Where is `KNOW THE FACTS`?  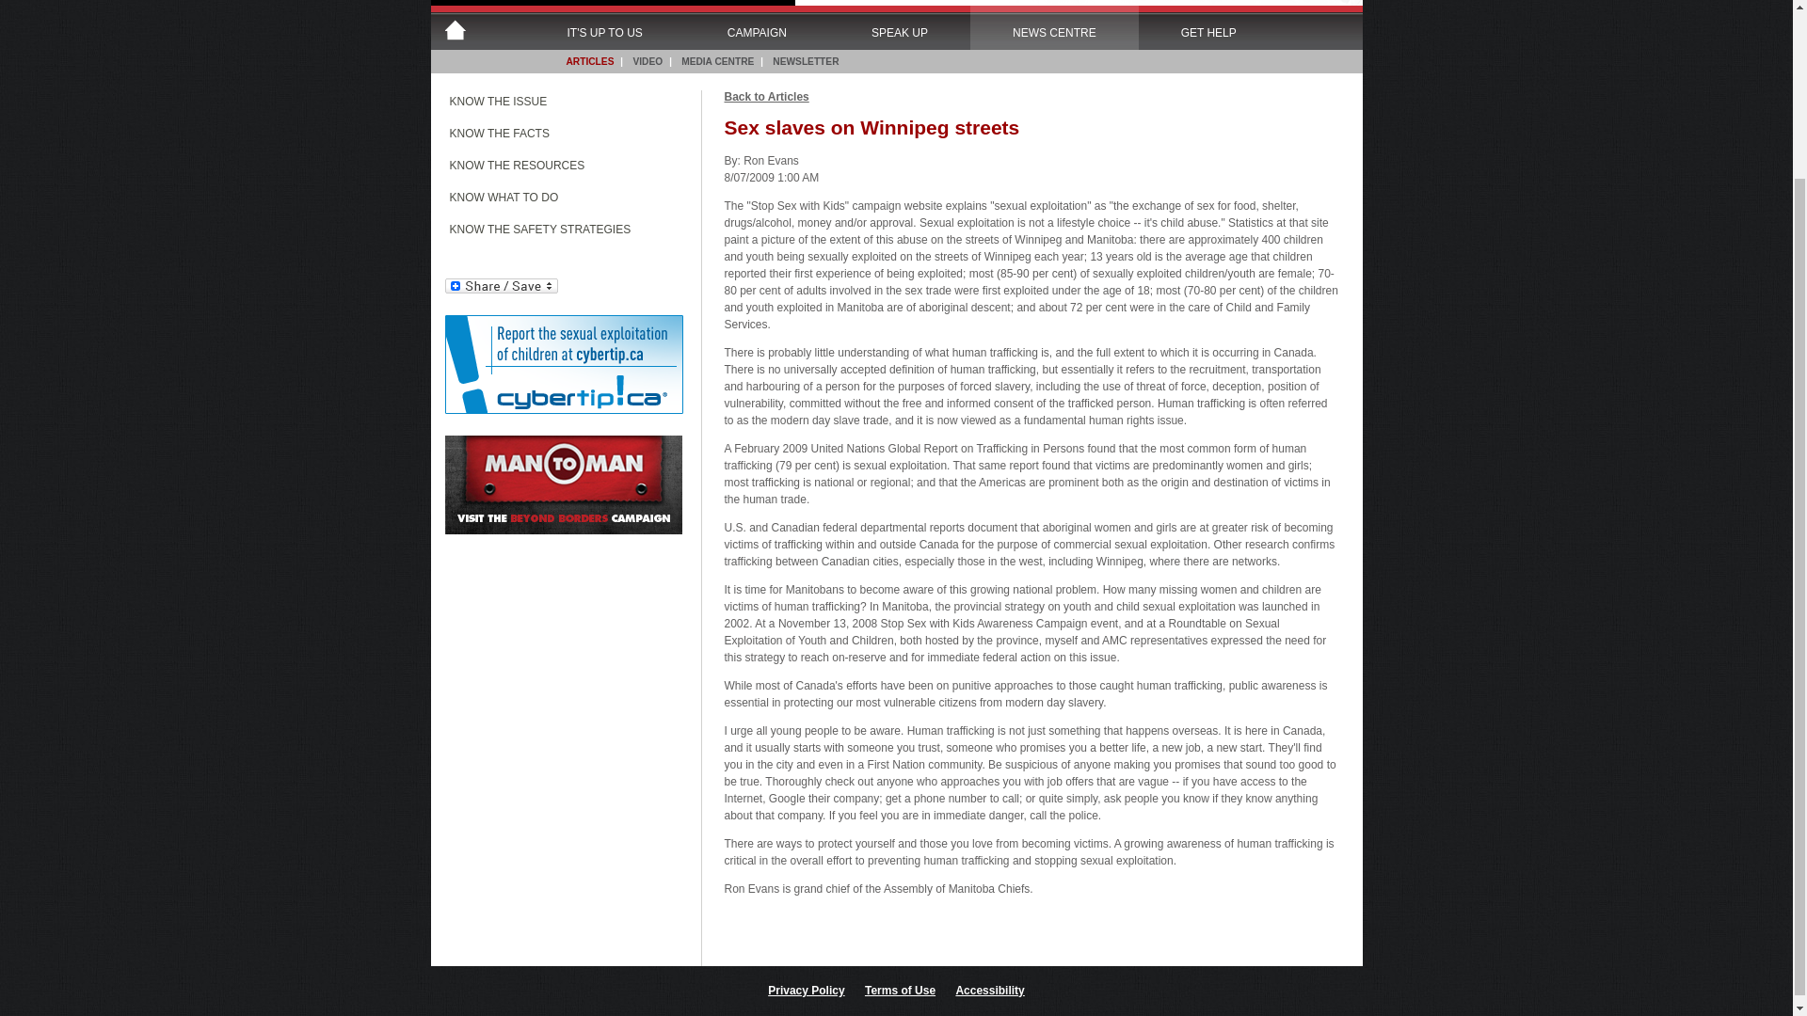
KNOW THE FACTS is located at coordinates (557, 137).